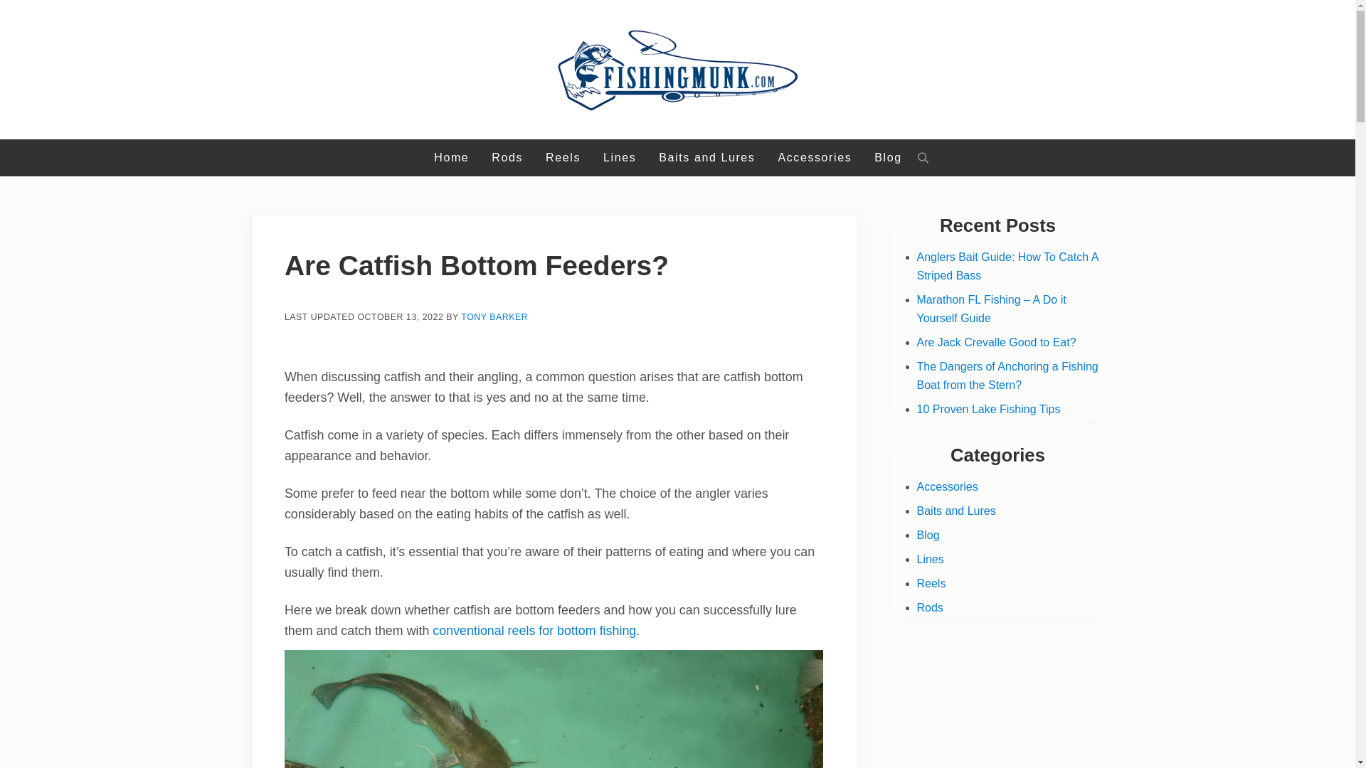  I want to click on The Dangers of Anchoring a Fishing Boat from the Stern?, so click(1007, 375).